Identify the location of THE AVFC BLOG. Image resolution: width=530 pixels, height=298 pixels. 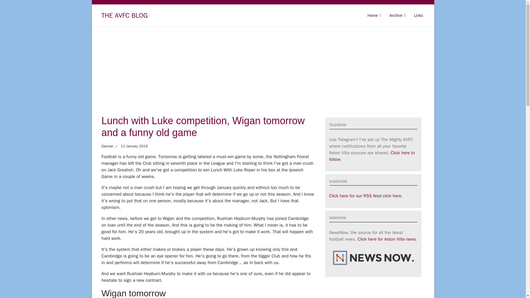
(125, 15).